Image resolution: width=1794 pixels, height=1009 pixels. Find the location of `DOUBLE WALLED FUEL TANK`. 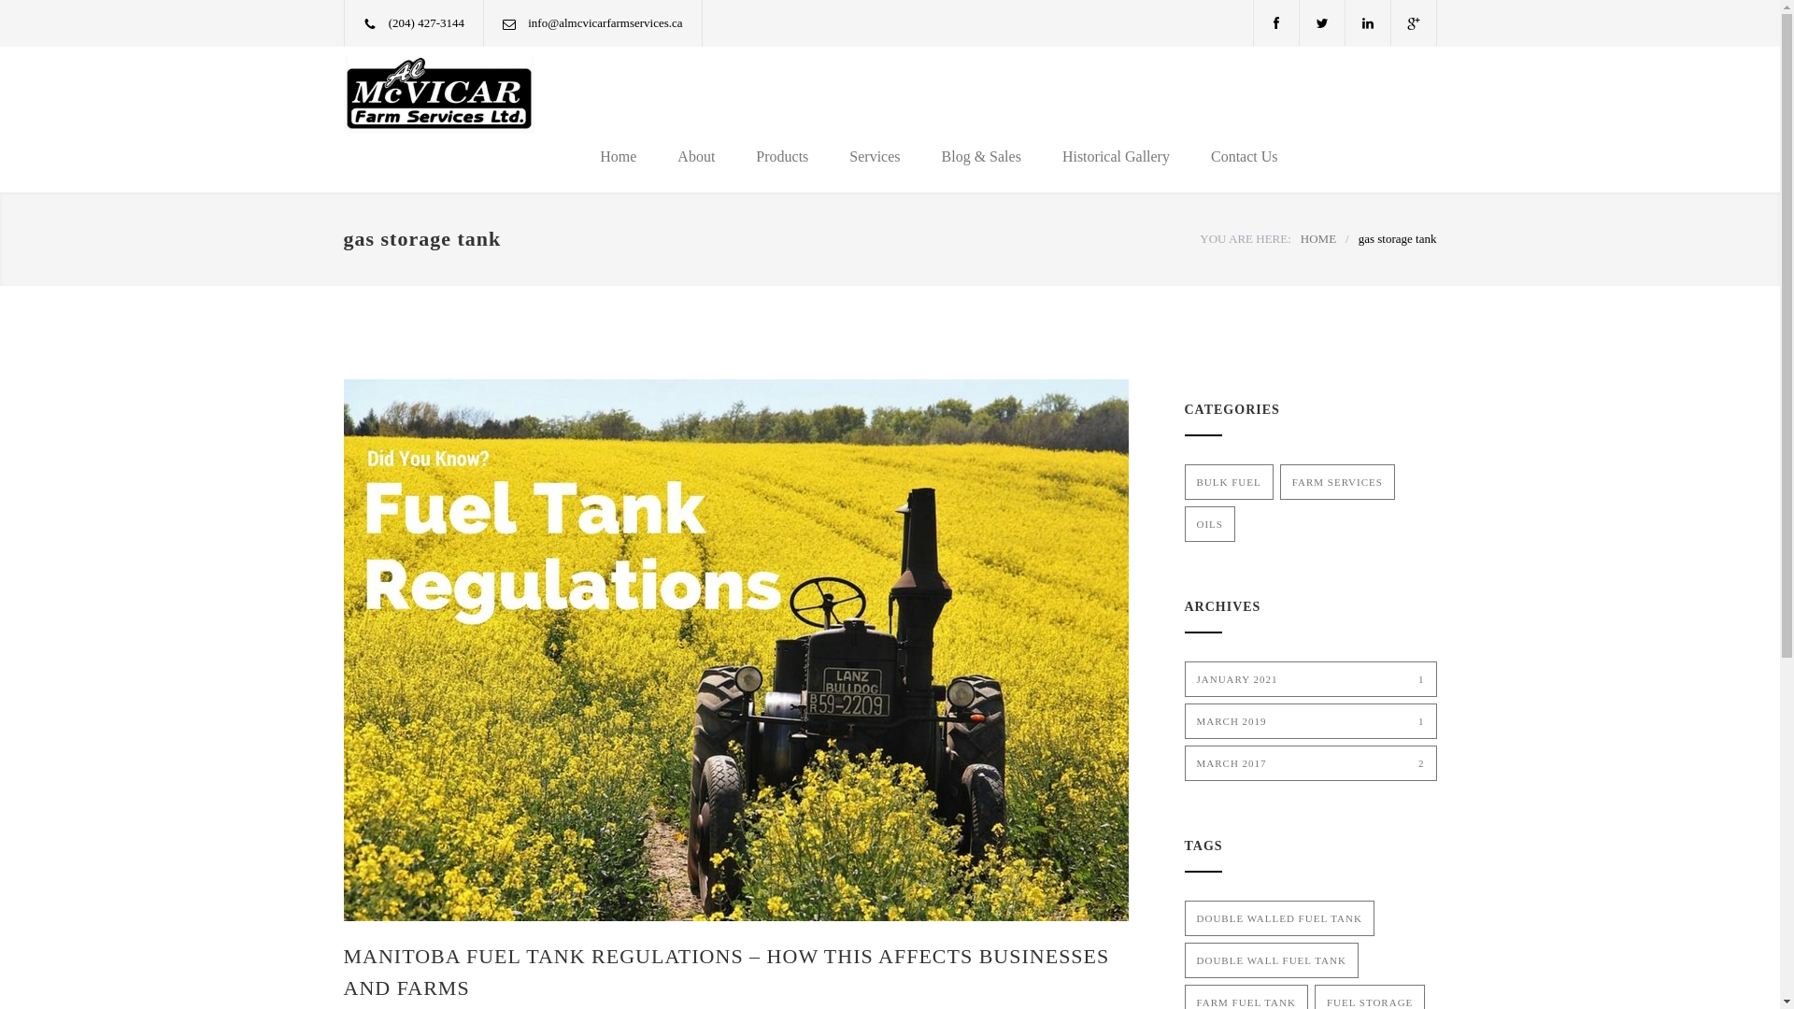

DOUBLE WALLED FUEL TANK is located at coordinates (1280, 918).